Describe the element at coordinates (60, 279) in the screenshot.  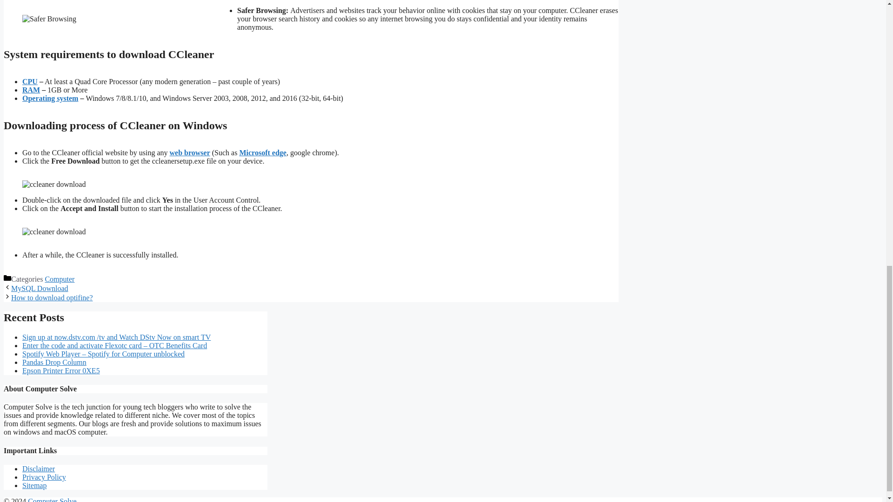
I see `Computer` at that location.